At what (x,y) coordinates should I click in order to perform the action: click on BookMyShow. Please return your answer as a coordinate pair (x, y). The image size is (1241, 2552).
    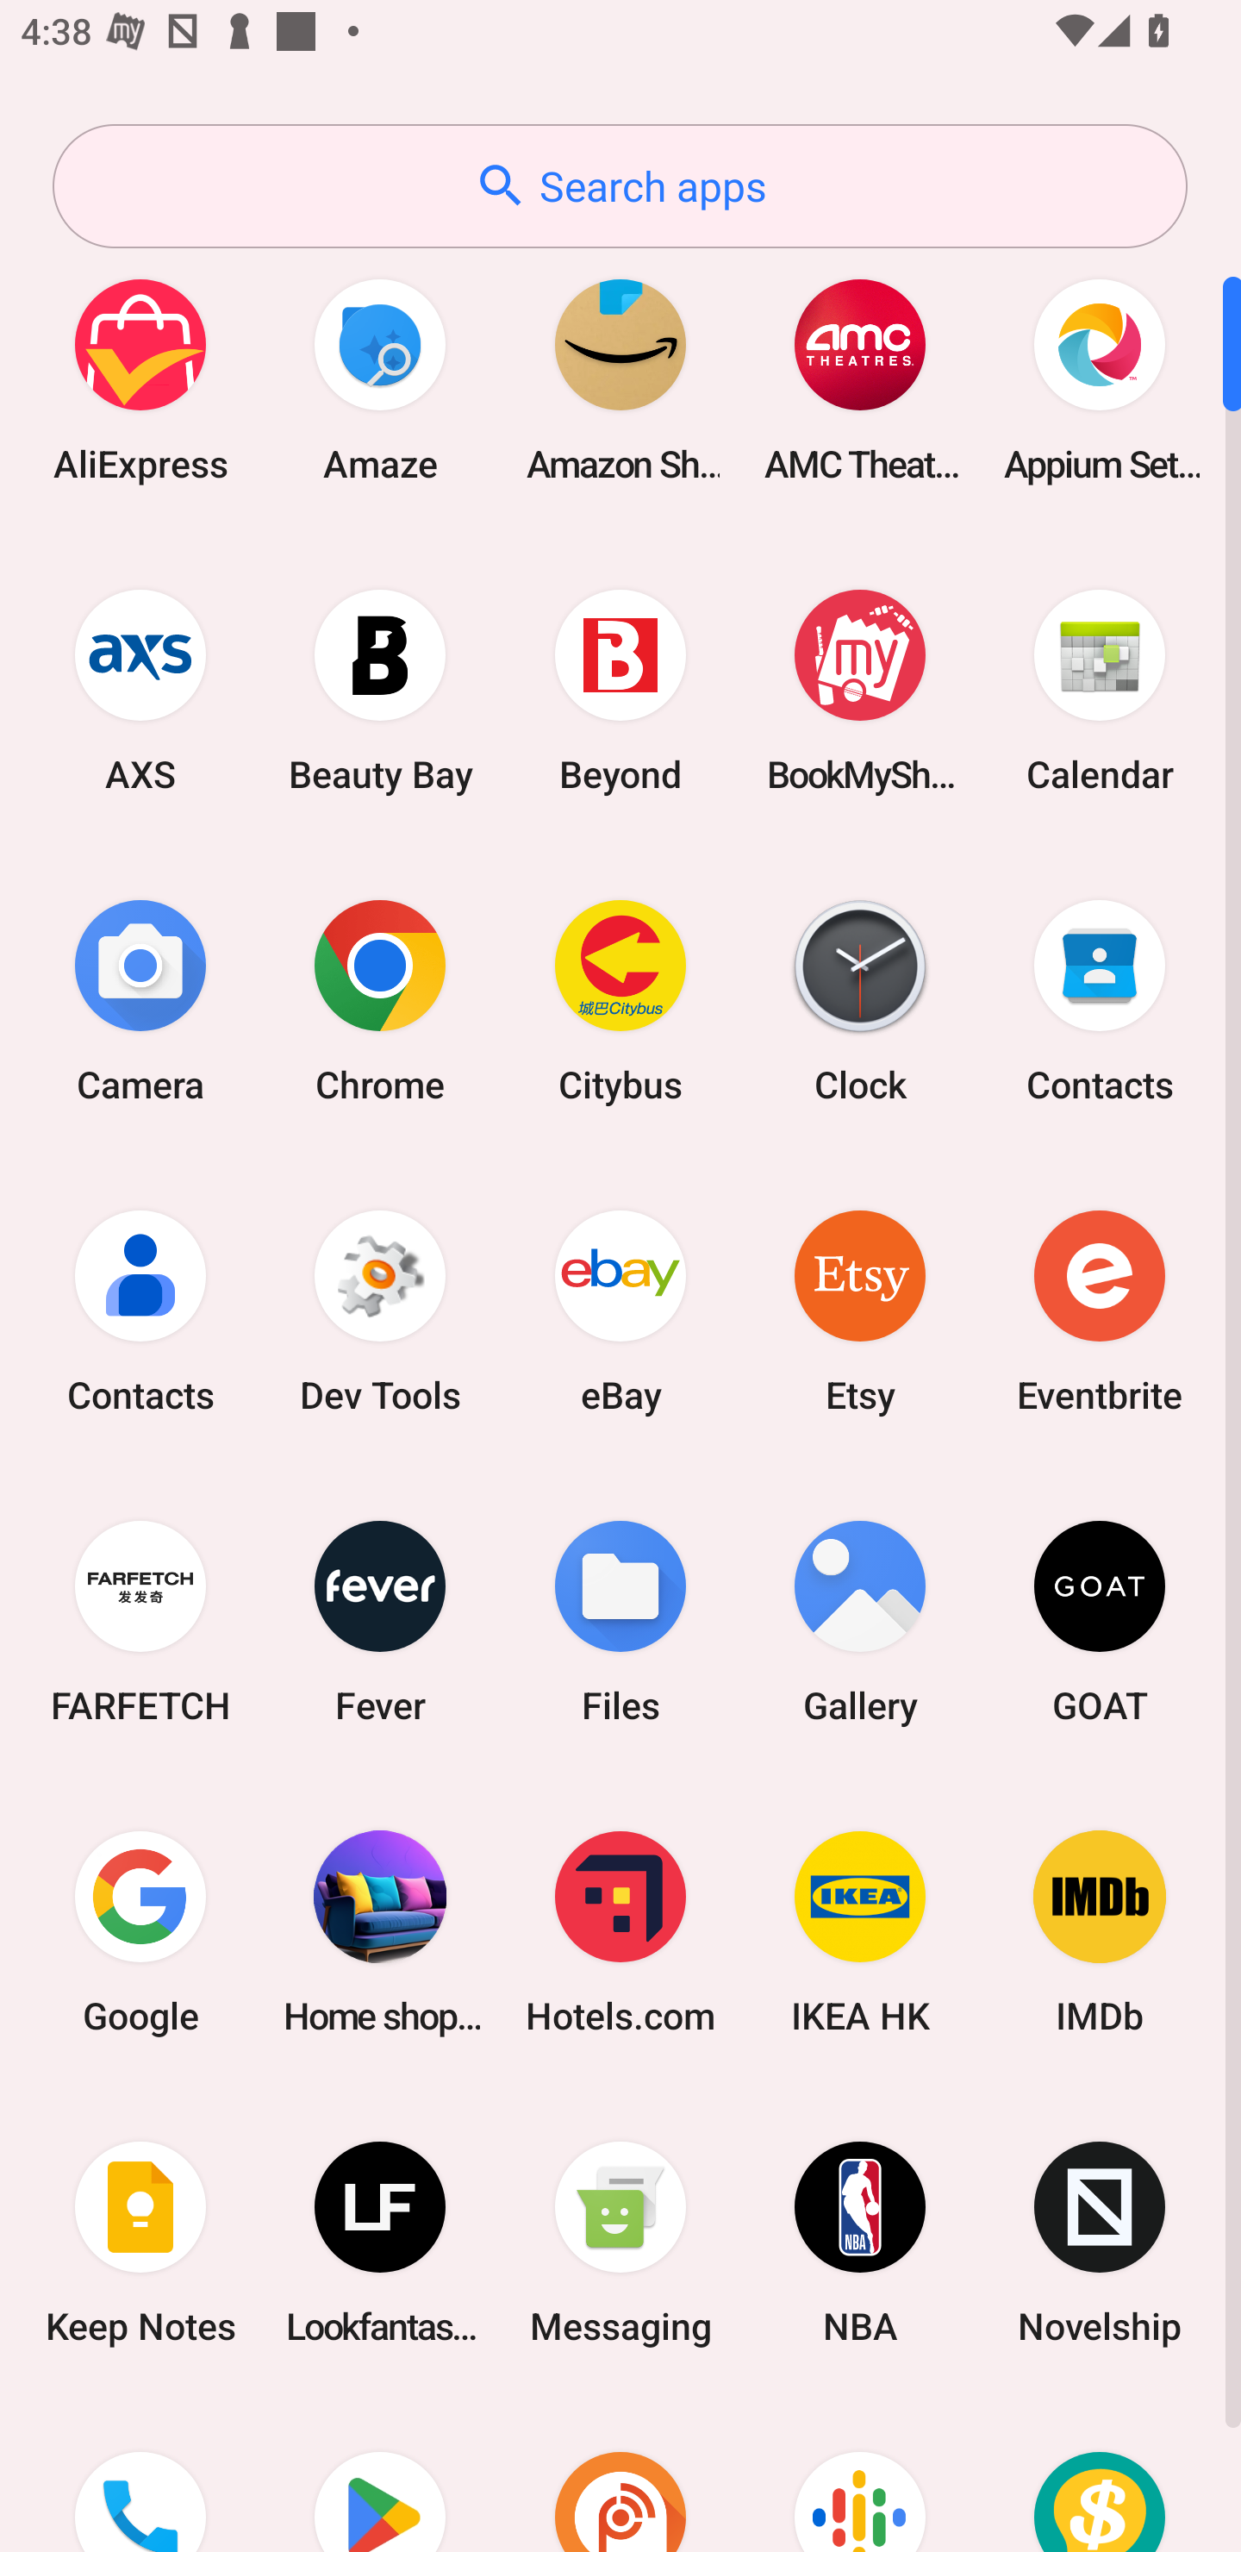
    Looking at the image, I should click on (860, 690).